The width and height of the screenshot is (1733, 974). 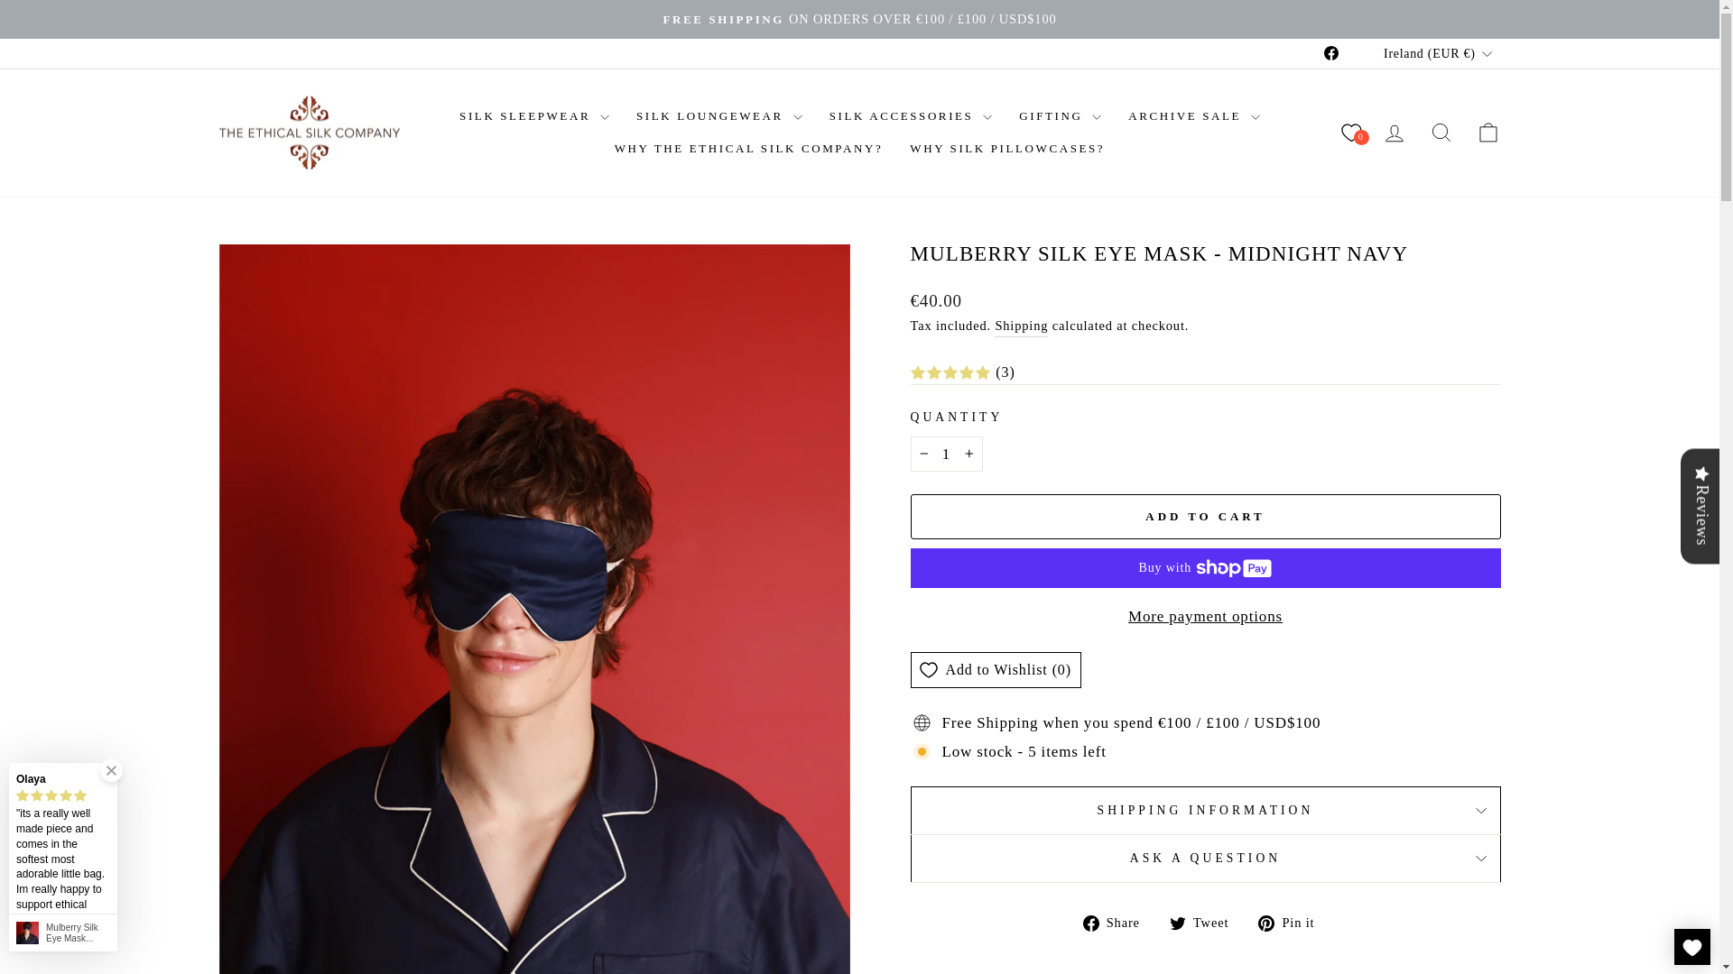 What do you see at coordinates (1487, 132) in the screenshot?
I see `ICON-BAG-MINIMAL` at bounding box center [1487, 132].